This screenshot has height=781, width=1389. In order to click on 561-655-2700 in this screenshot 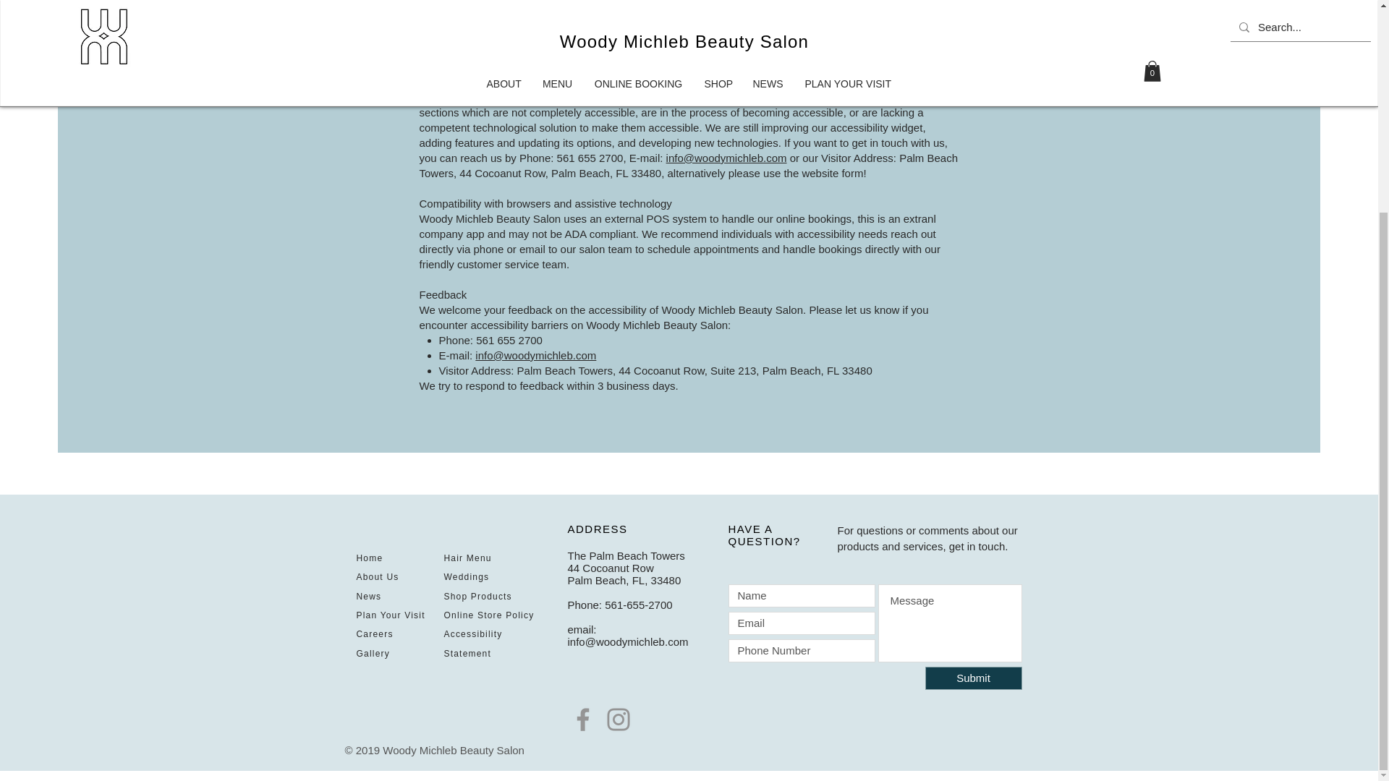, I will do `click(638, 605)`.